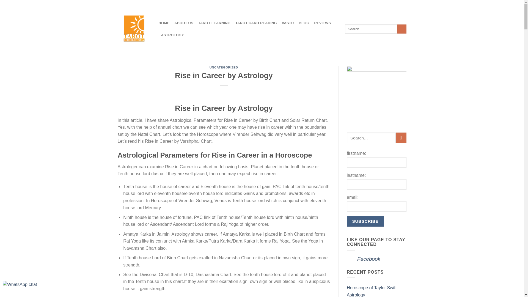  I want to click on ASTROLOGY, so click(172, 35).